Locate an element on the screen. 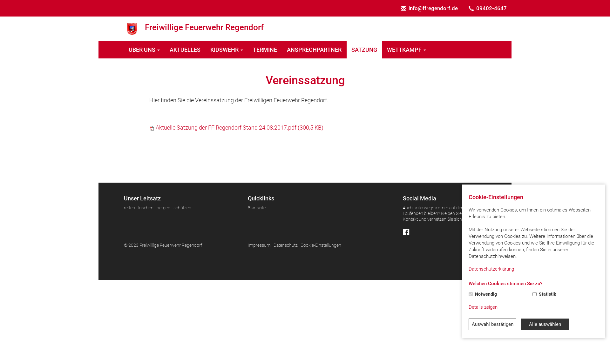 This screenshot has height=343, width=610. Details zeigen is located at coordinates (483, 307).